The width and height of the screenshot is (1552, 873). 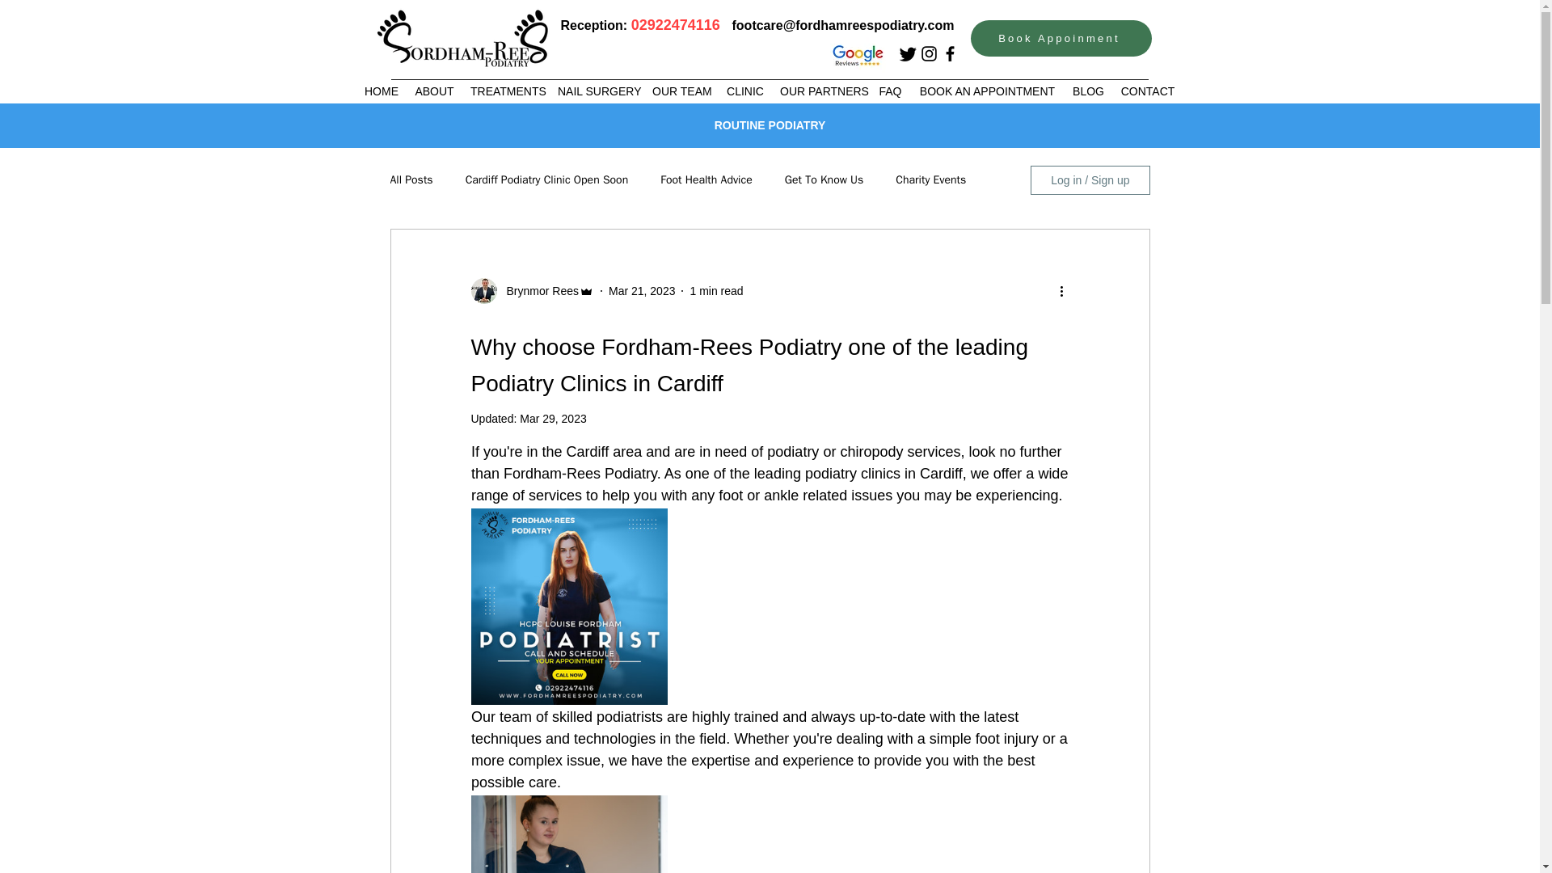 What do you see at coordinates (930, 179) in the screenshot?
I see `Charity Events` at bounding box center [930, 179].